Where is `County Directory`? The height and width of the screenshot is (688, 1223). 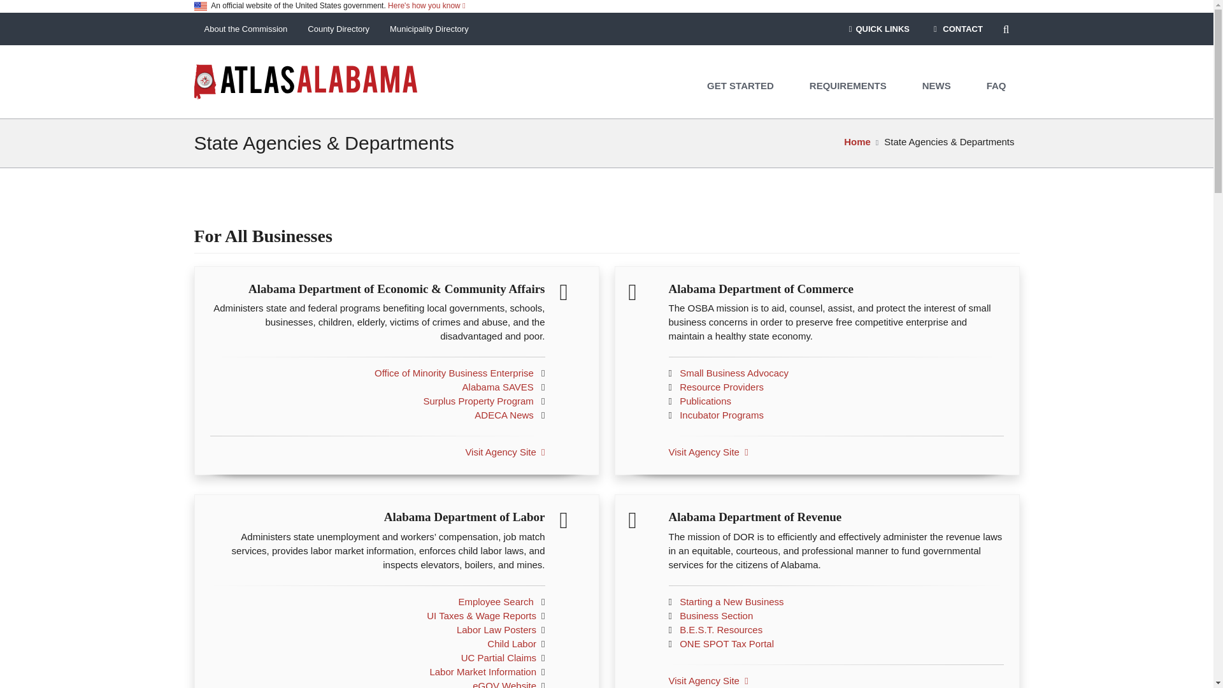
County Directory is located at coordinates (338, 29).